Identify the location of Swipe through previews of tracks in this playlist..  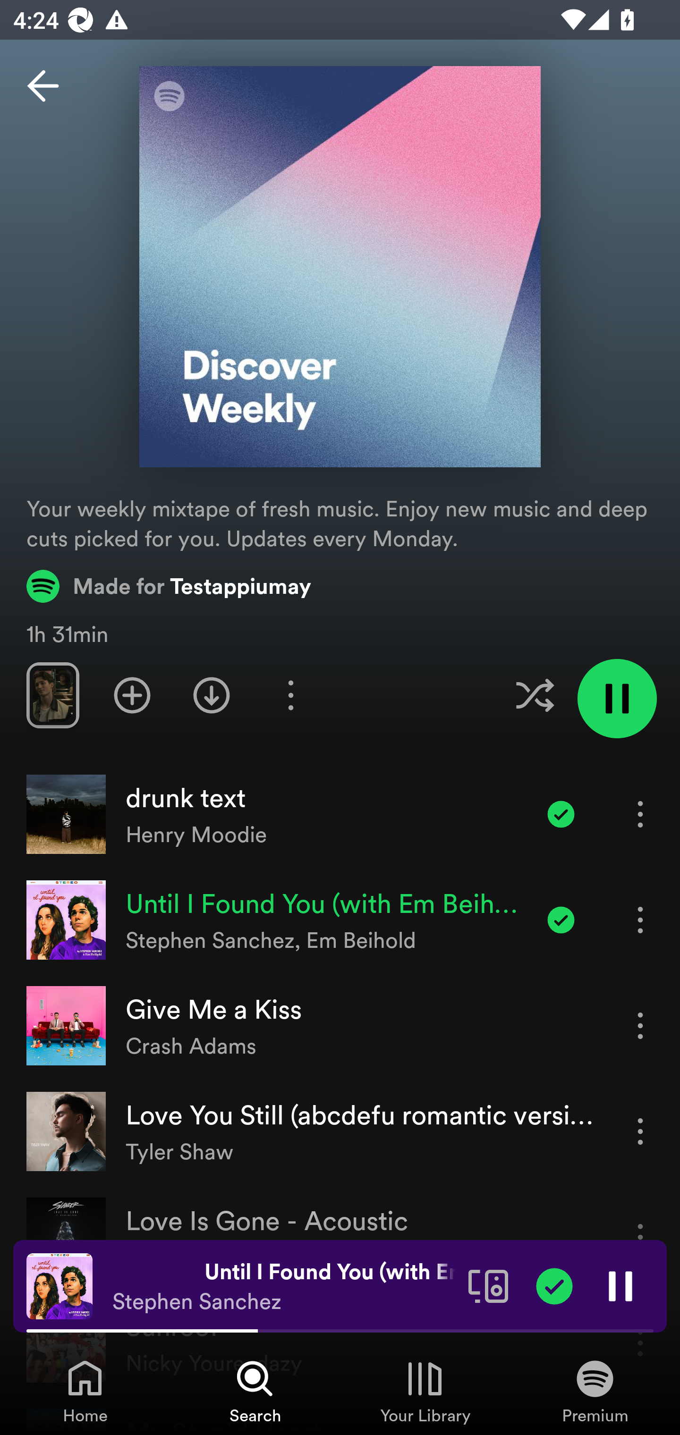
(52, 695).